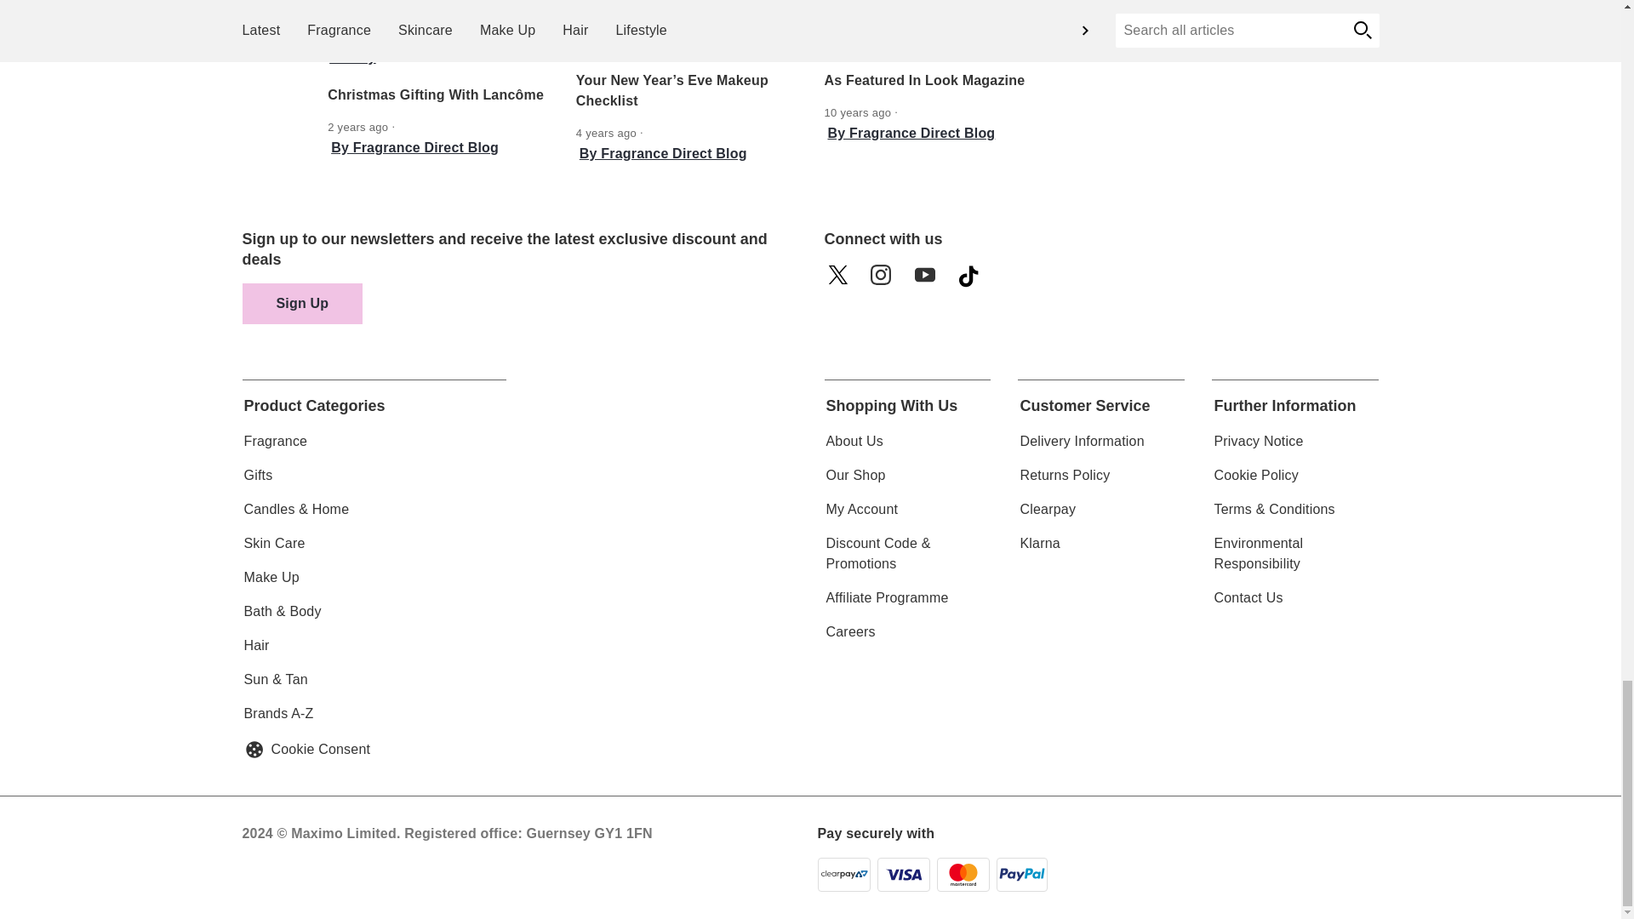 The image size is (1634, 919). Describe the element at coordinates (886, 281) in the screenshot. I see `instagram` at that location.